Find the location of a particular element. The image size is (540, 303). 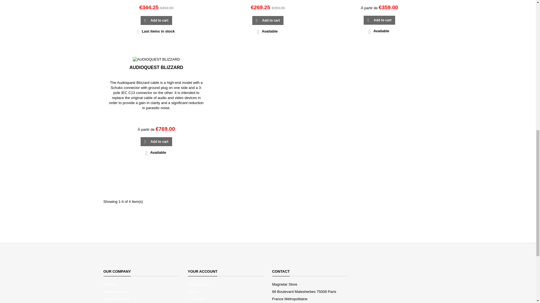

Our secure payment offer is located at coordinates (117, 299).